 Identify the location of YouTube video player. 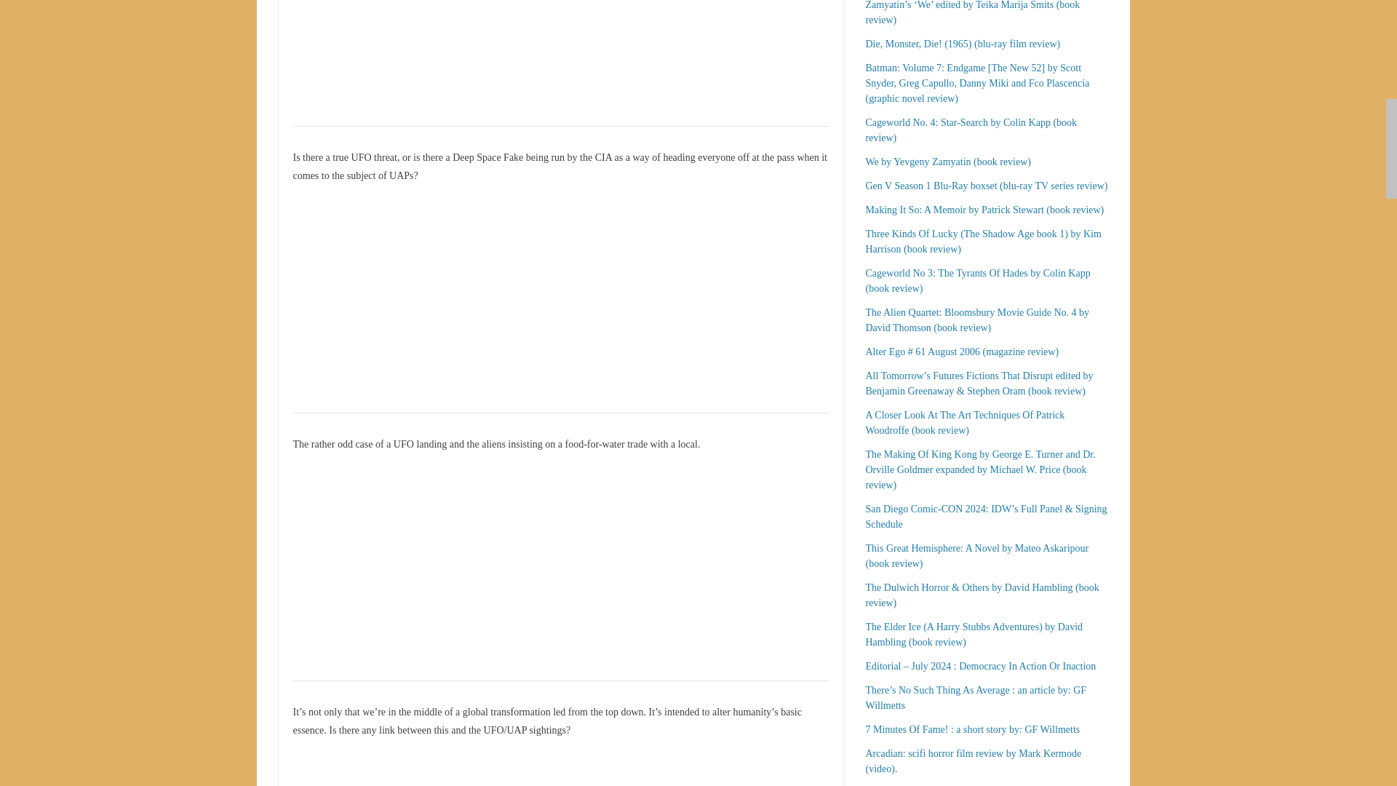
(455, 293).